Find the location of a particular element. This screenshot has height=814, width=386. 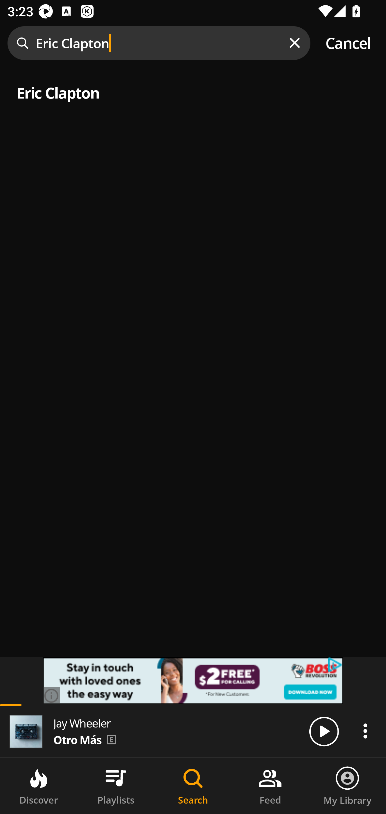

privacy is located at coordinates (336, 665).